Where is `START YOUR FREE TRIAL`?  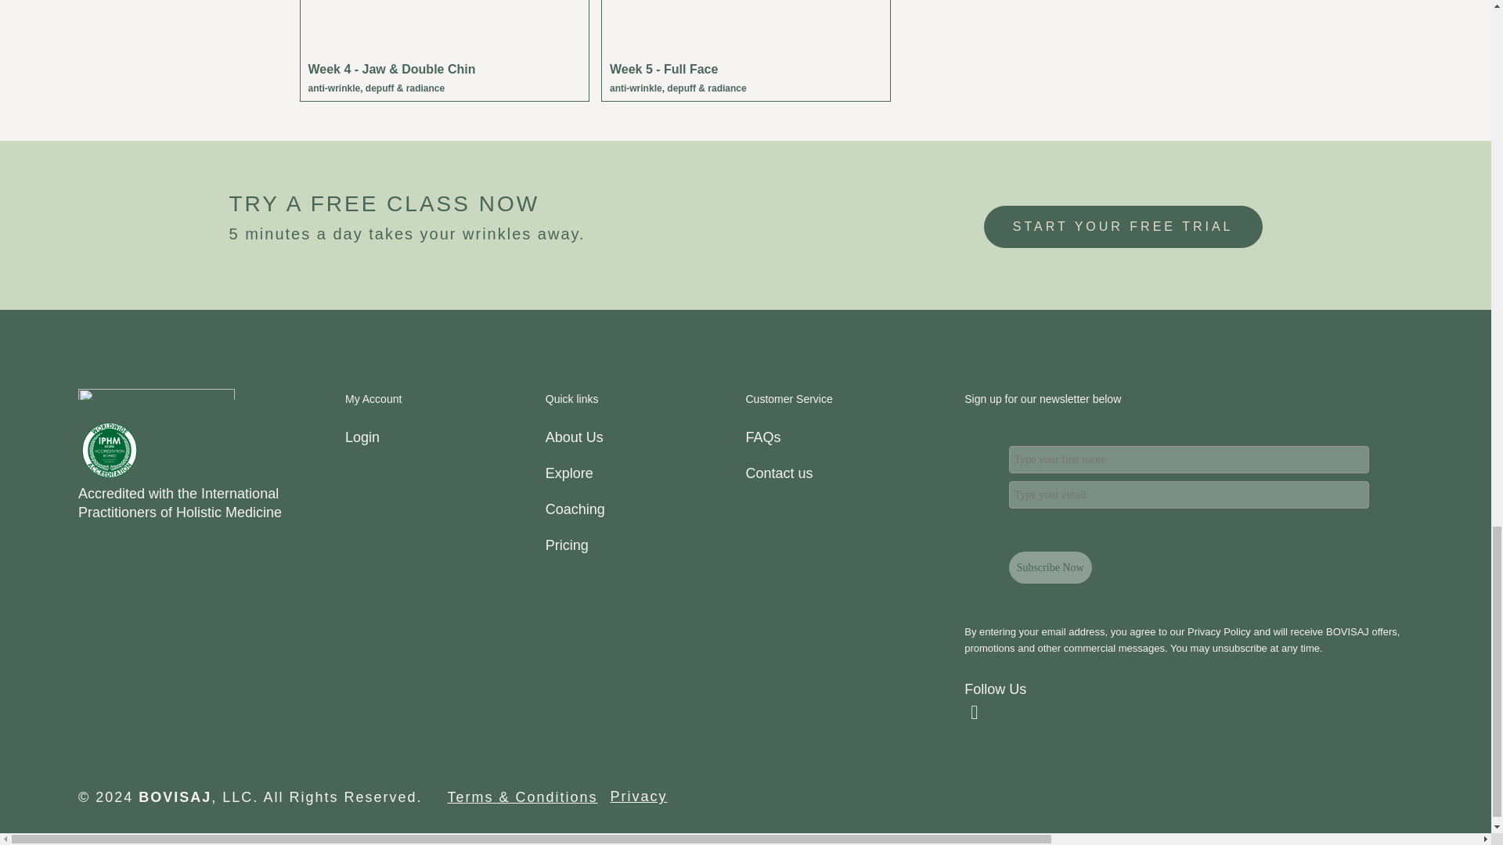 START YOUR FREE TRIAL is located at coordinates (1123, 227).